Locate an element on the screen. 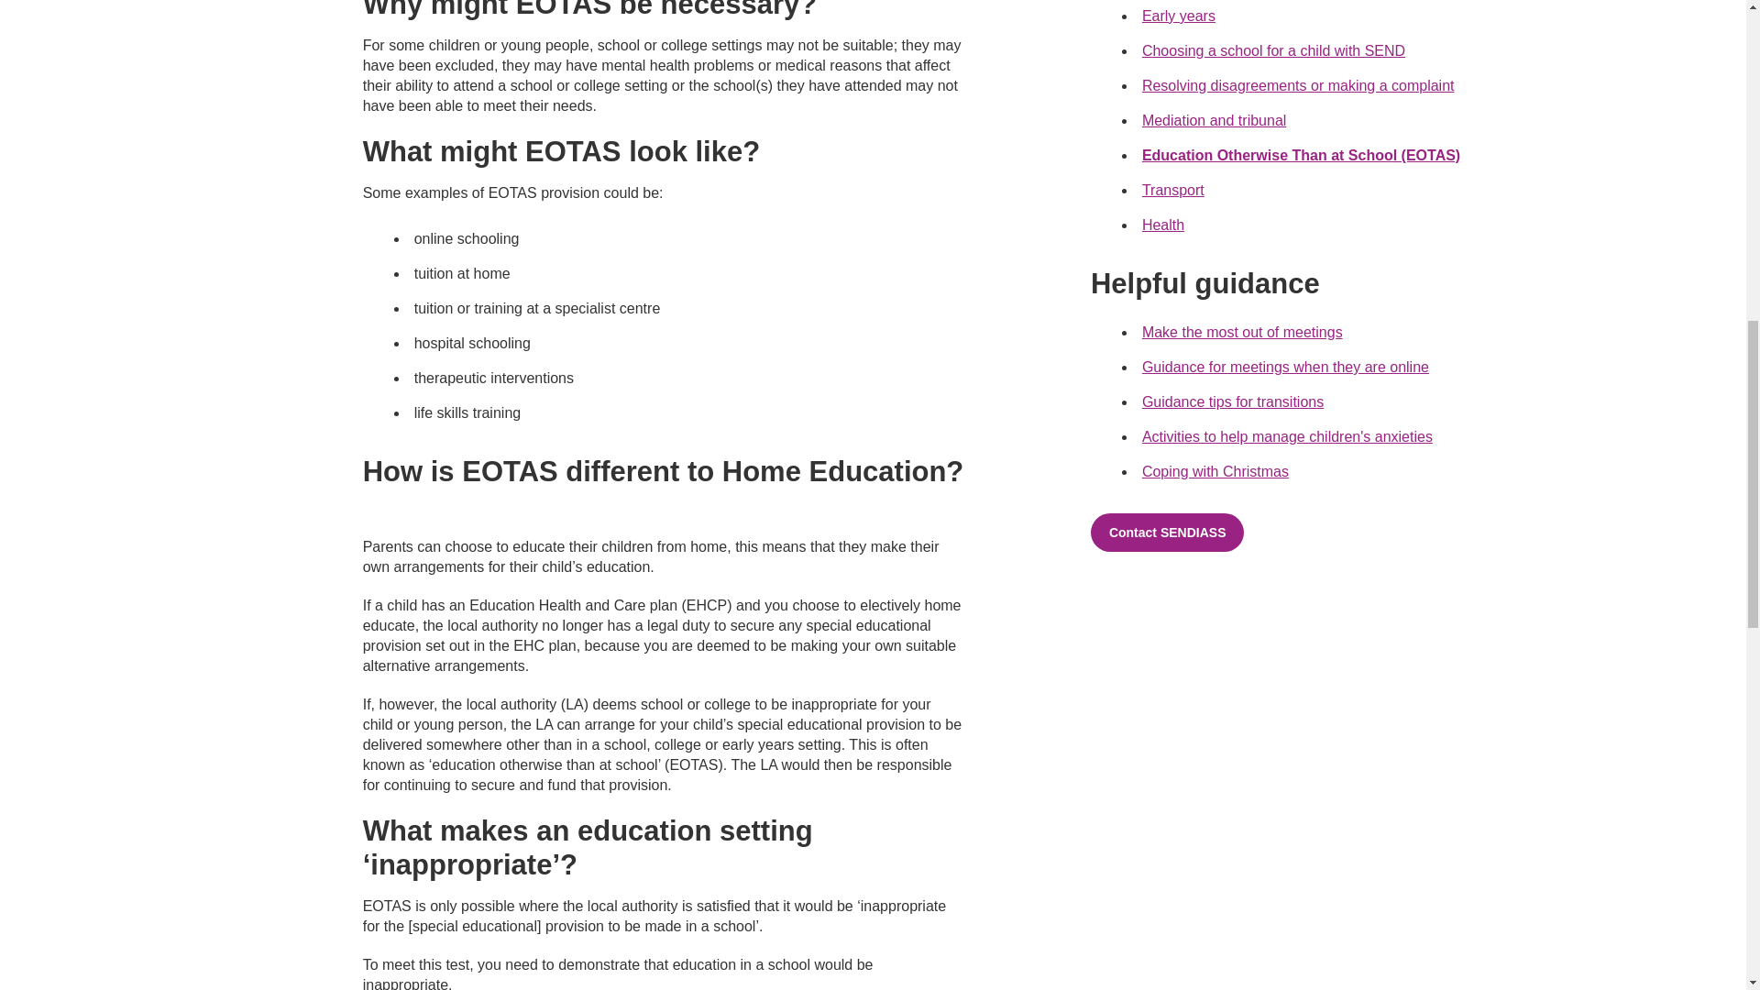  Coping with Christmas is located at coordinates (1215, 471).